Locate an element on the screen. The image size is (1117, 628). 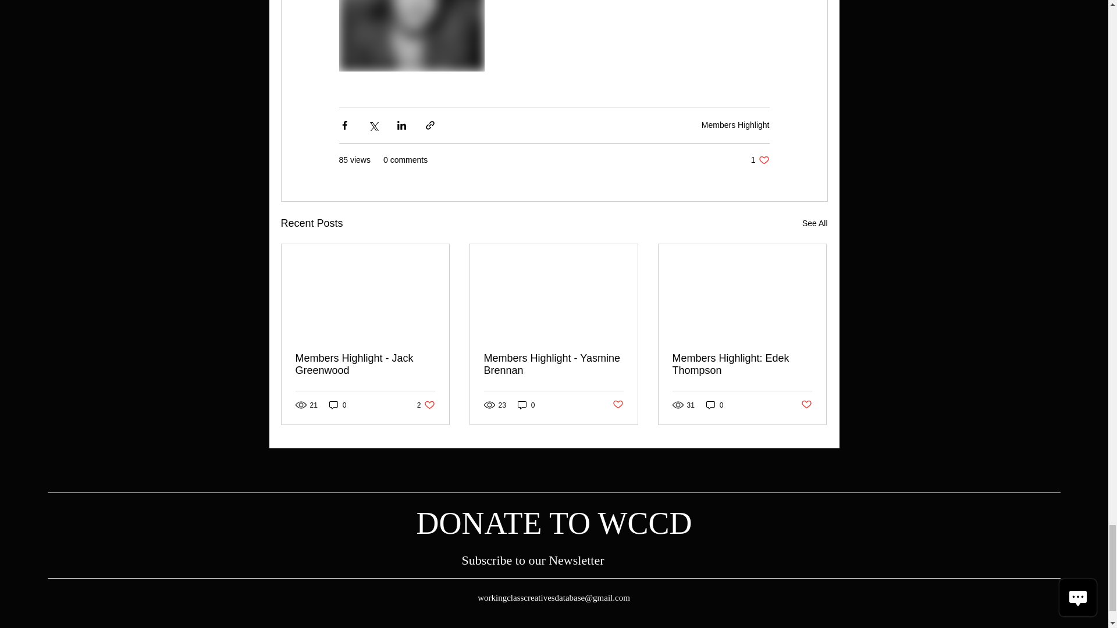
0 is located at coordinates (337, 405).